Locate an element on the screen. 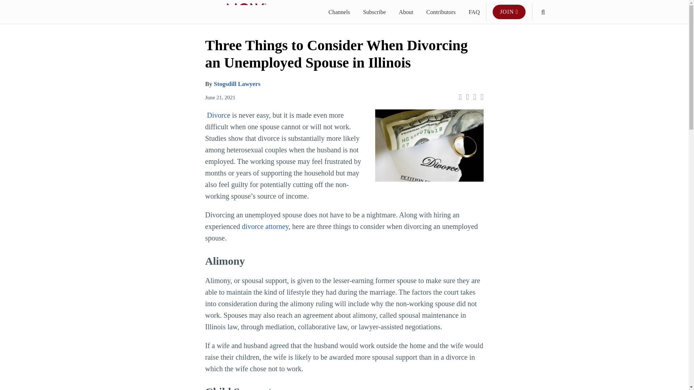  Email this post is located at coordinates (460, 97).